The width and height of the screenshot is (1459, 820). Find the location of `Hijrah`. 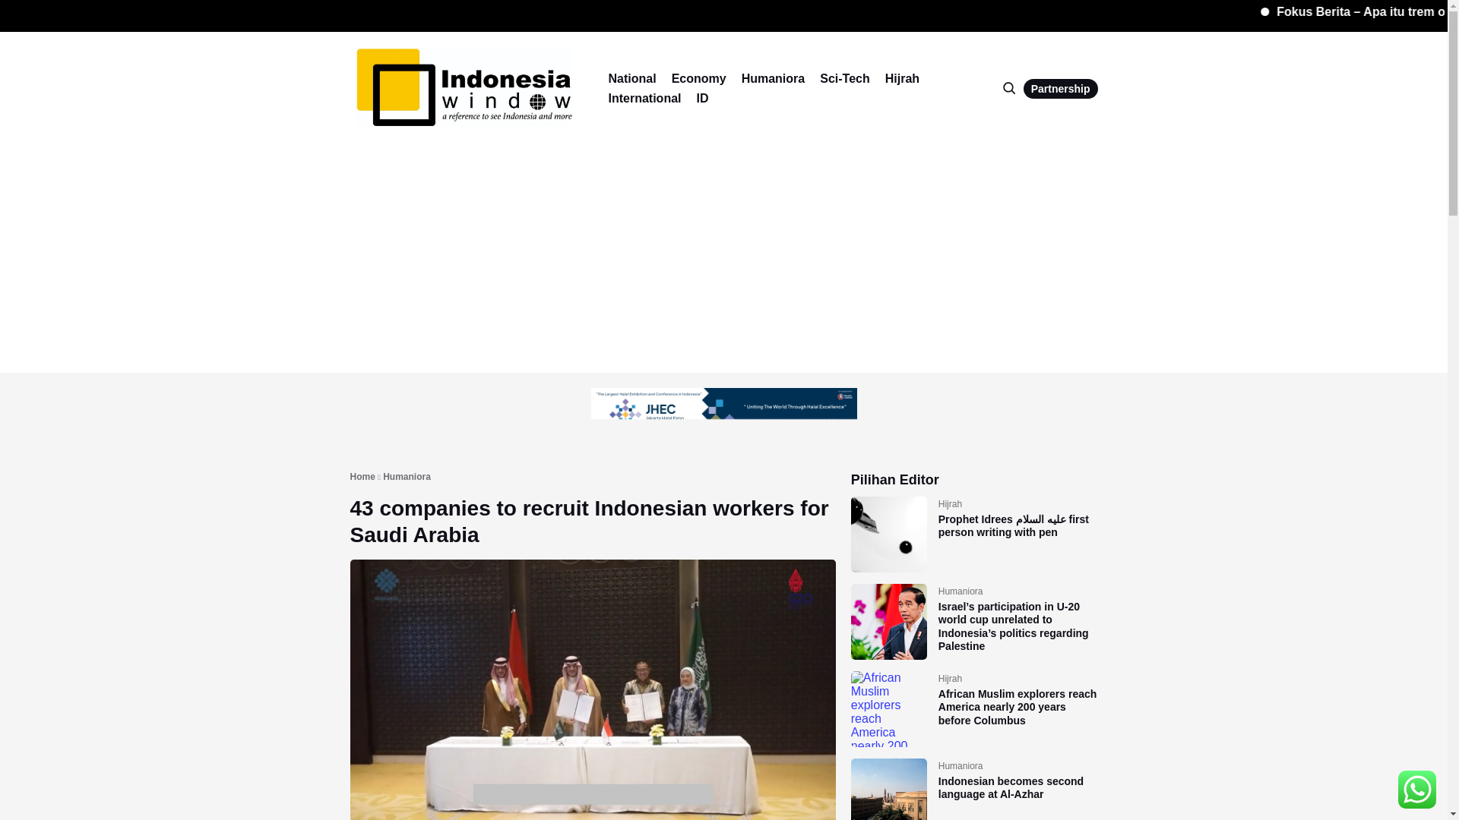

Hijrah is located at coordinates (902, 78).